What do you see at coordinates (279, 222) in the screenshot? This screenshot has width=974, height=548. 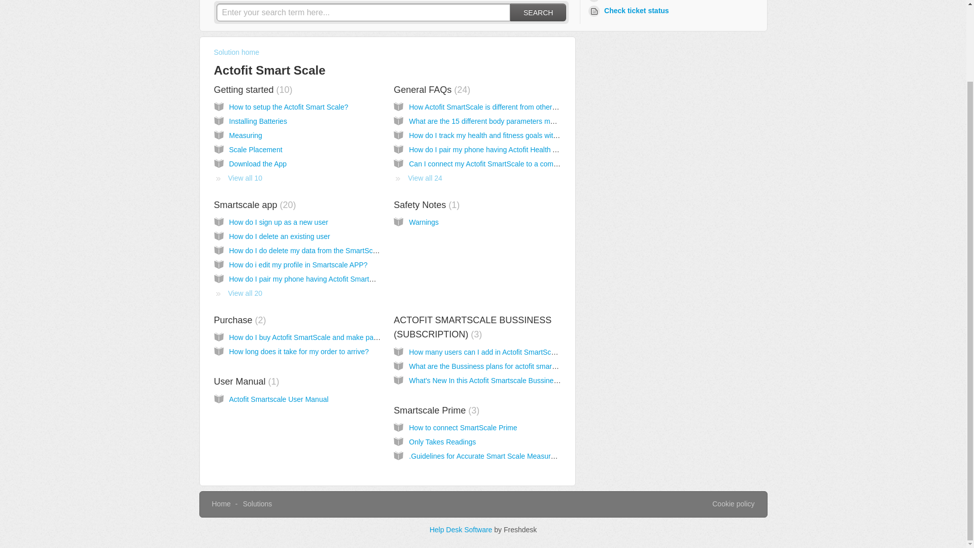 I see `How do I sign up as a new user` at bounding box center [279, 222].